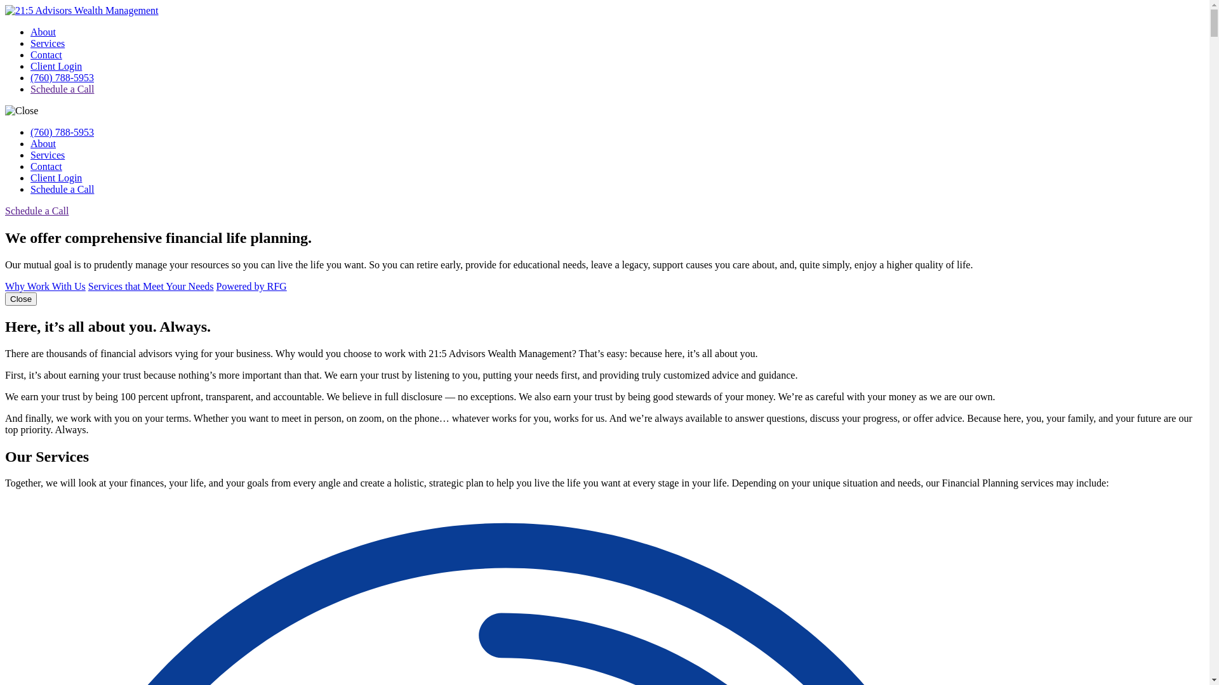 The width and height of the screenshot is (1219, 685). Describe the element at coordinates (46, 55) in the screenshot. I see `Contact` at that location.